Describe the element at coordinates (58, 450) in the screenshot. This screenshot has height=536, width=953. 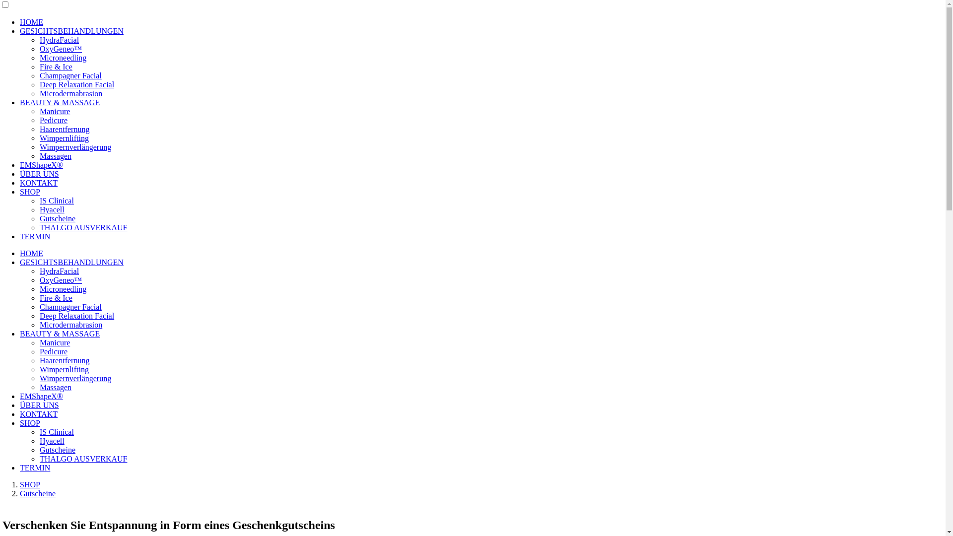
I see `Gutscheine` at that location.